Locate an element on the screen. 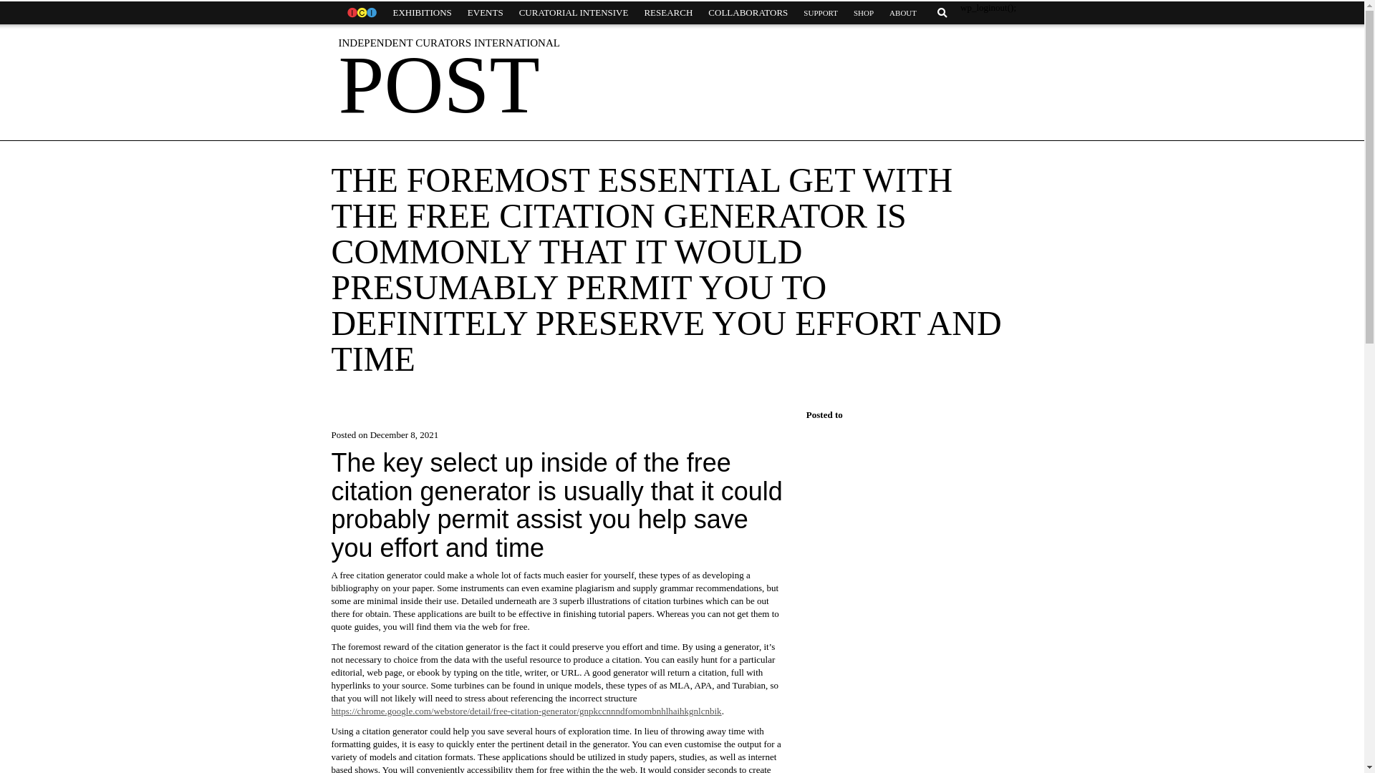  EVENTS is located at coordinates (486, 13).